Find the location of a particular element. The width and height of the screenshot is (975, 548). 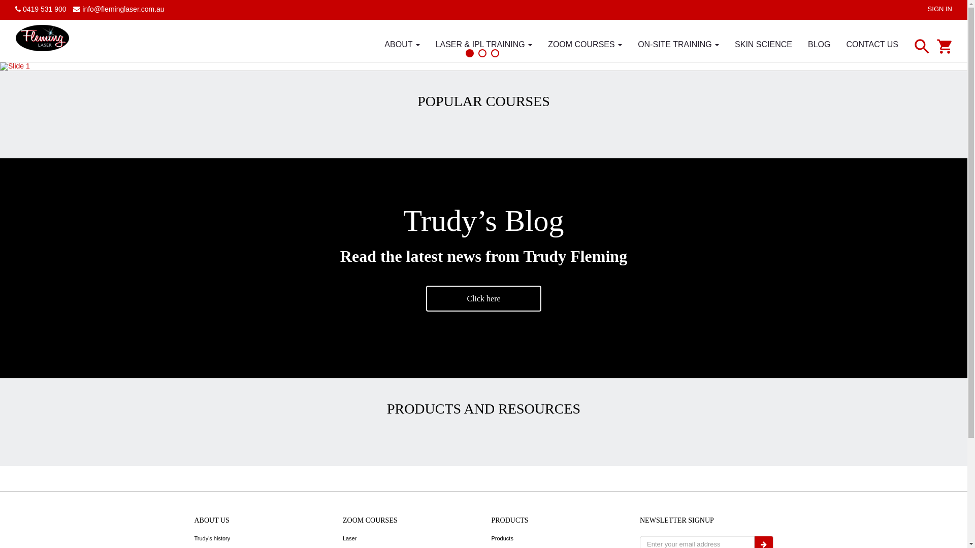

info@fleminglaser.com.au is located at coordinates (119, 9).